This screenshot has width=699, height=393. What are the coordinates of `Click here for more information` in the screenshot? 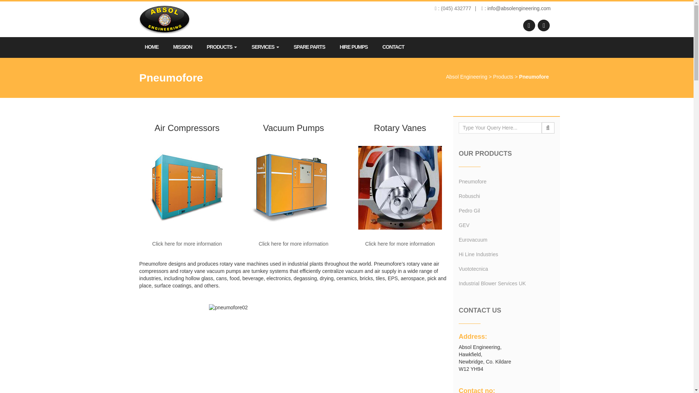 It's located at (187, 244).